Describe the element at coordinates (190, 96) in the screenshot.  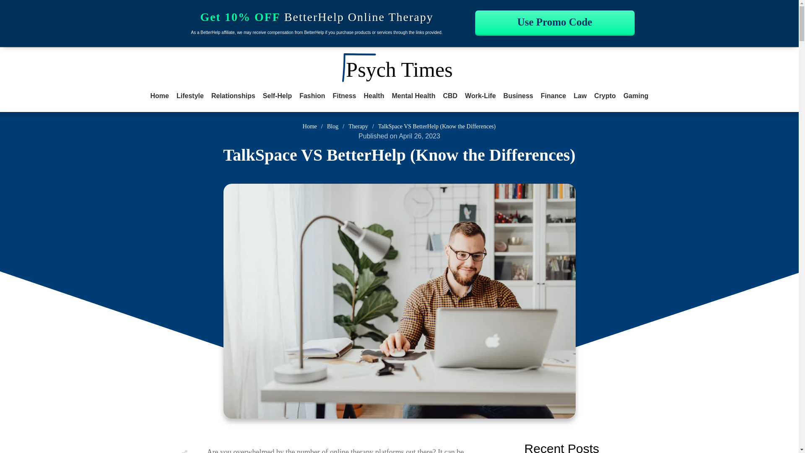
I see `Lifestyle` at that location.